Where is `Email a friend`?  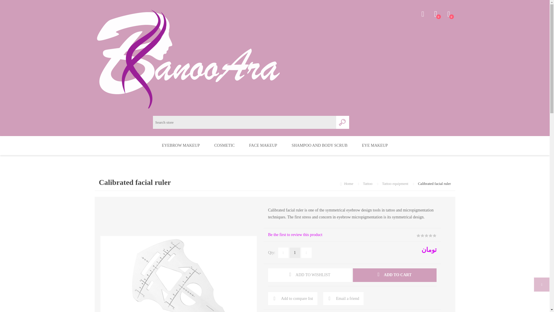
Email a friend is located at coordinates (343, 298).